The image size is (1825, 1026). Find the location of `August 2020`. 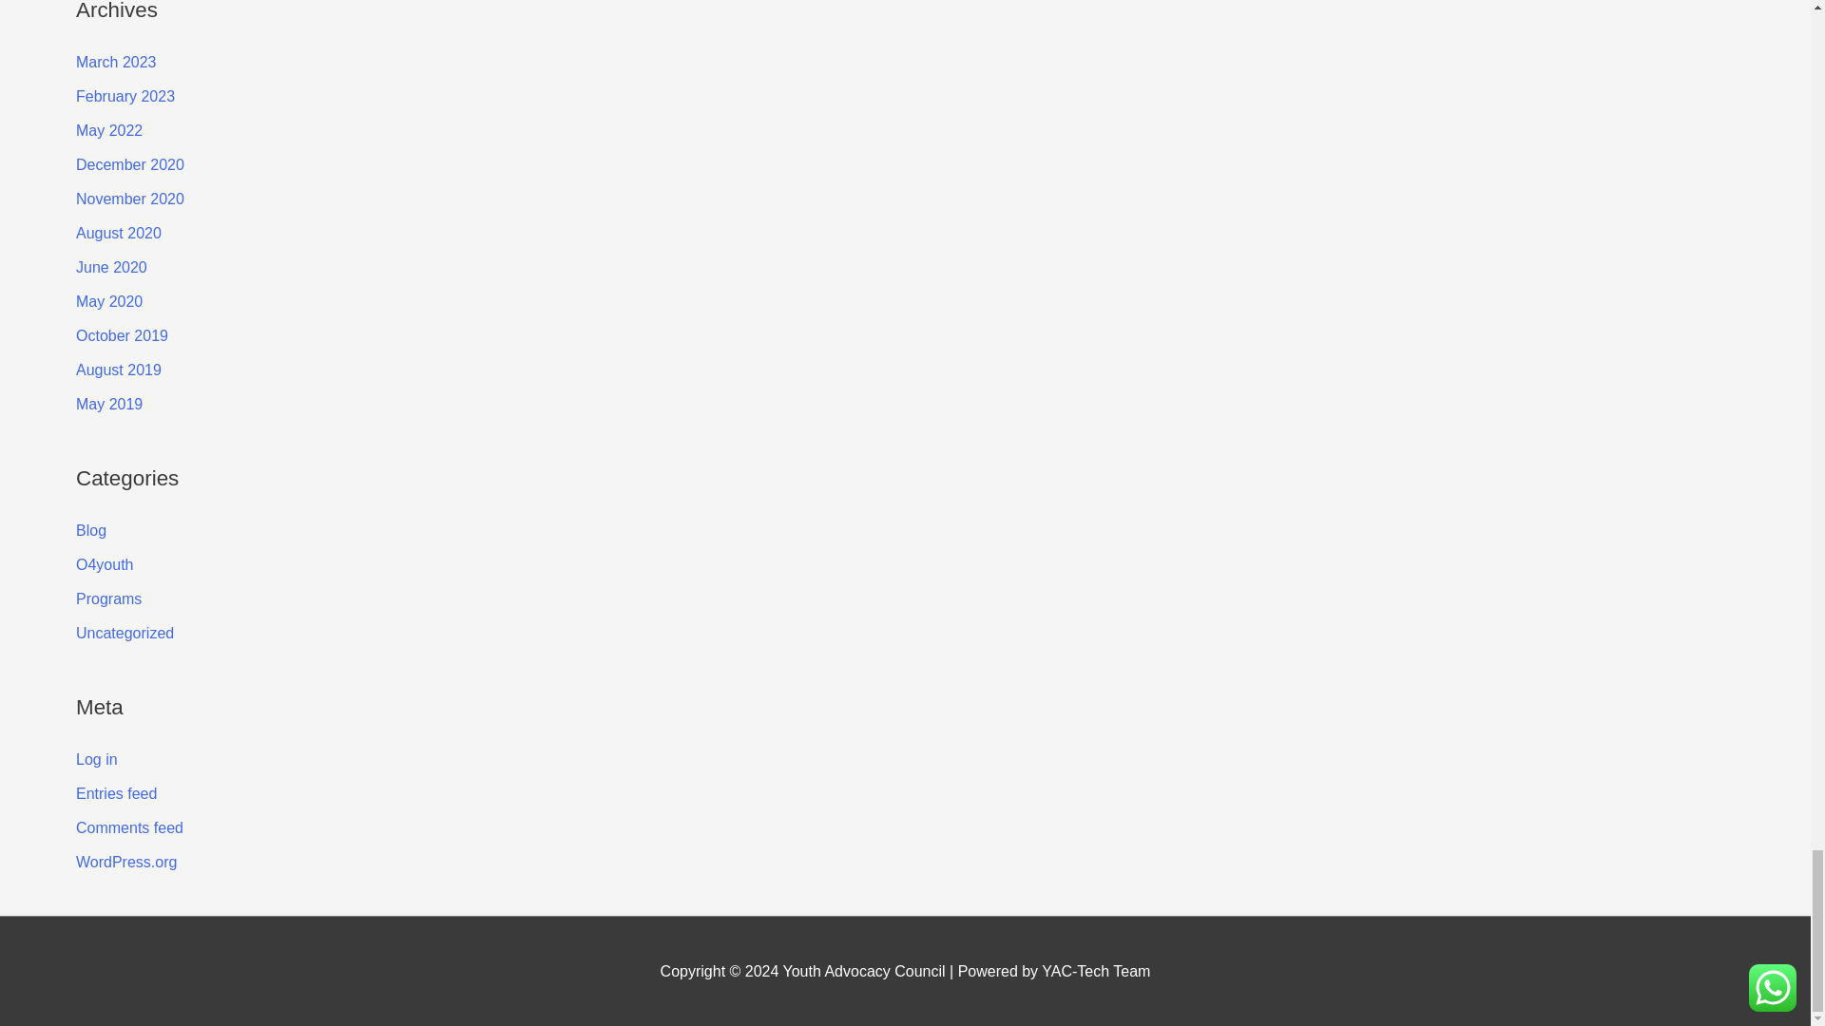

August 2020 is located at coordinates (119, 232).